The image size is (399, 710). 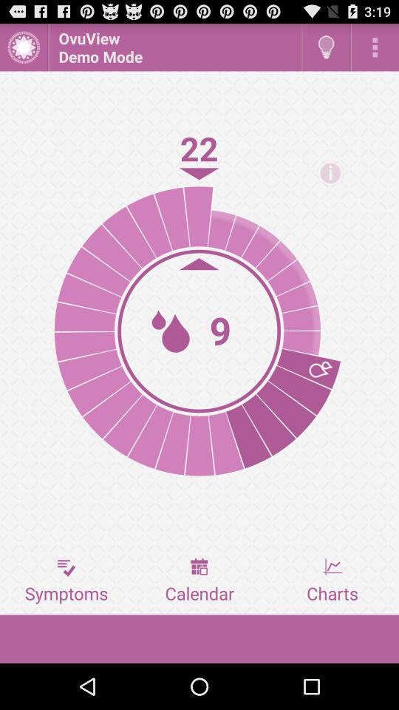 I want to click on scroll until the ovuview
demo mode, so click(x=174, y=47).